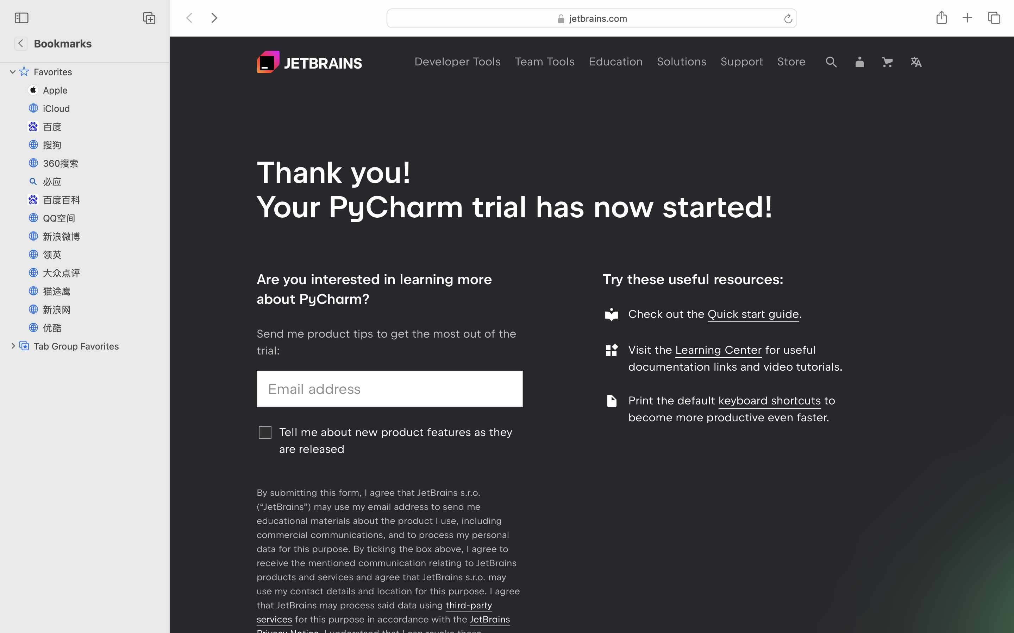  What do you see at coordinates (753, 314) in the screenshot?
I see `Quick start guide` at bounding box center [753, 314].